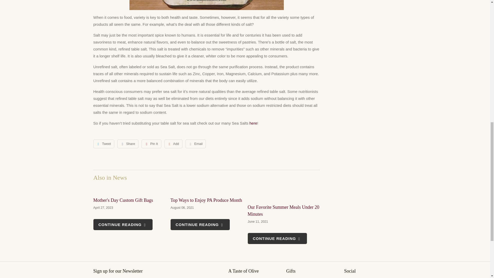 This screenshot has height=278, width=494. What do you see at coordinates (123, 200) in the screenshot?
I see `Mother's Day Custom Gift Bags` at bounding box center [123, 200].